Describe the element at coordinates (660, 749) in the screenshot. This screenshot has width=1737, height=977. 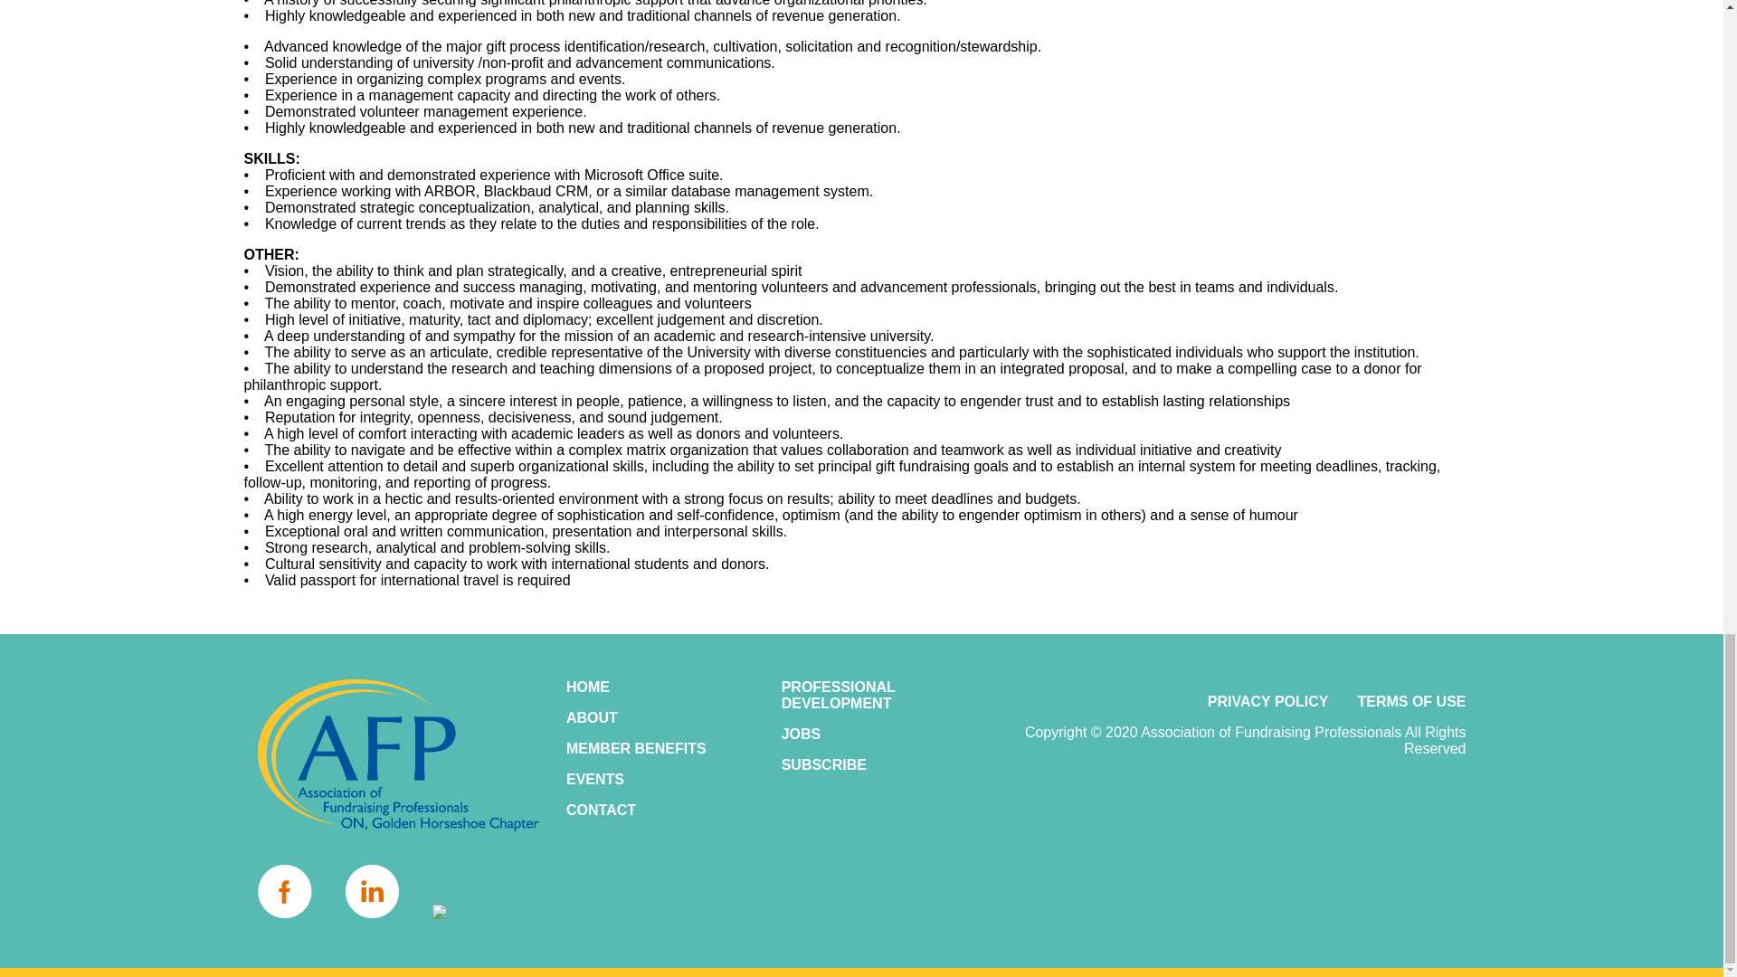
I see `MEMBER BENEFITS` at that location.